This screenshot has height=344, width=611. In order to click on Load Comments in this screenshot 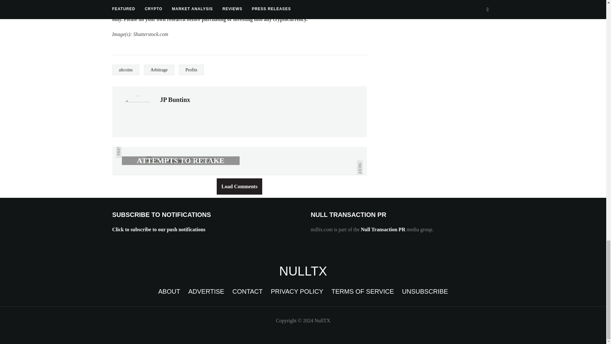, I will do `click(239, 187)`.